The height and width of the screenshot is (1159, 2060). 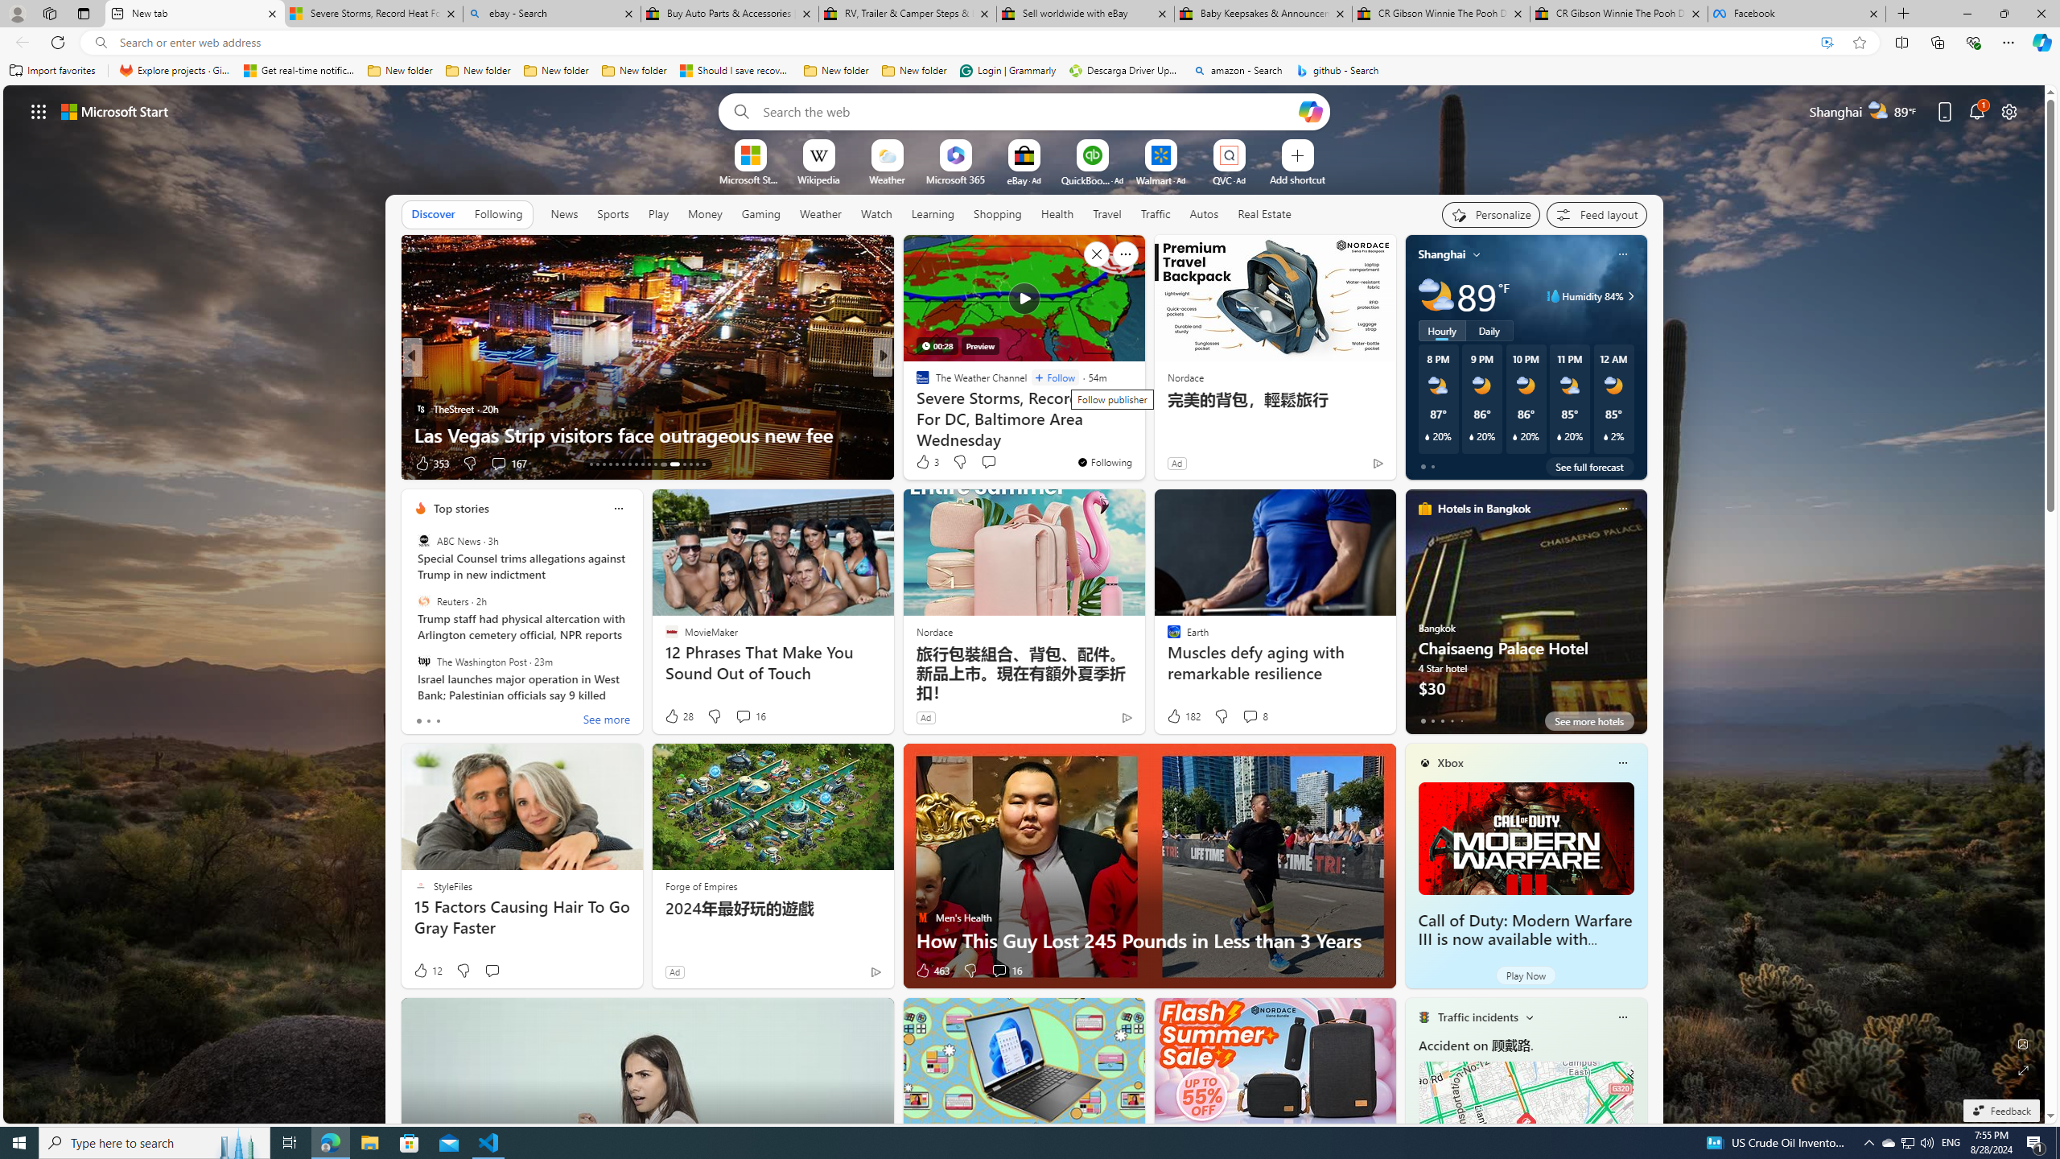 What do you see at coordinates (927, 464) in the screenshot?
I see `116 Like` at bounding box center [927, 464].